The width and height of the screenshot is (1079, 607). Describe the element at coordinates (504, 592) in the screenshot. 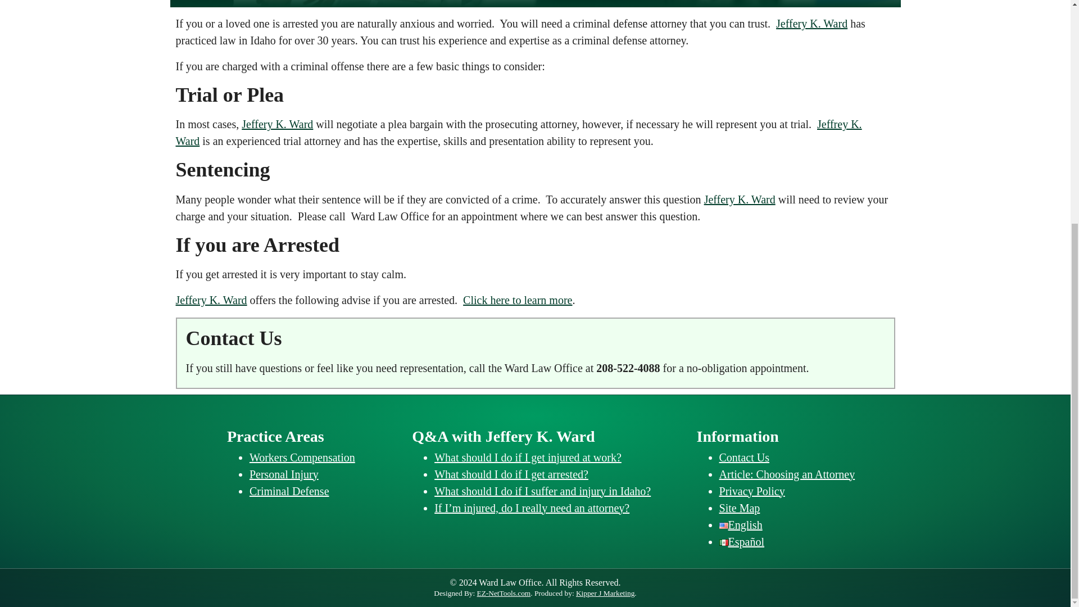

I see `EZ-NetTools.com` at that location.